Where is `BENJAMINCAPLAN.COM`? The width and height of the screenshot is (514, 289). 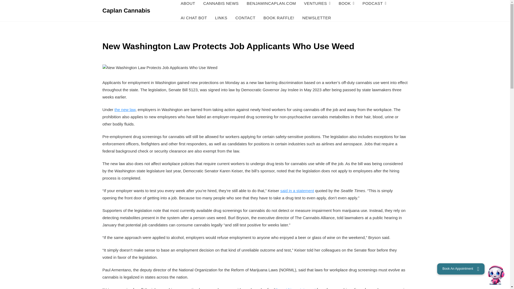 BENJAMINCAPLAN.COM is located at coordinates (271, 5).